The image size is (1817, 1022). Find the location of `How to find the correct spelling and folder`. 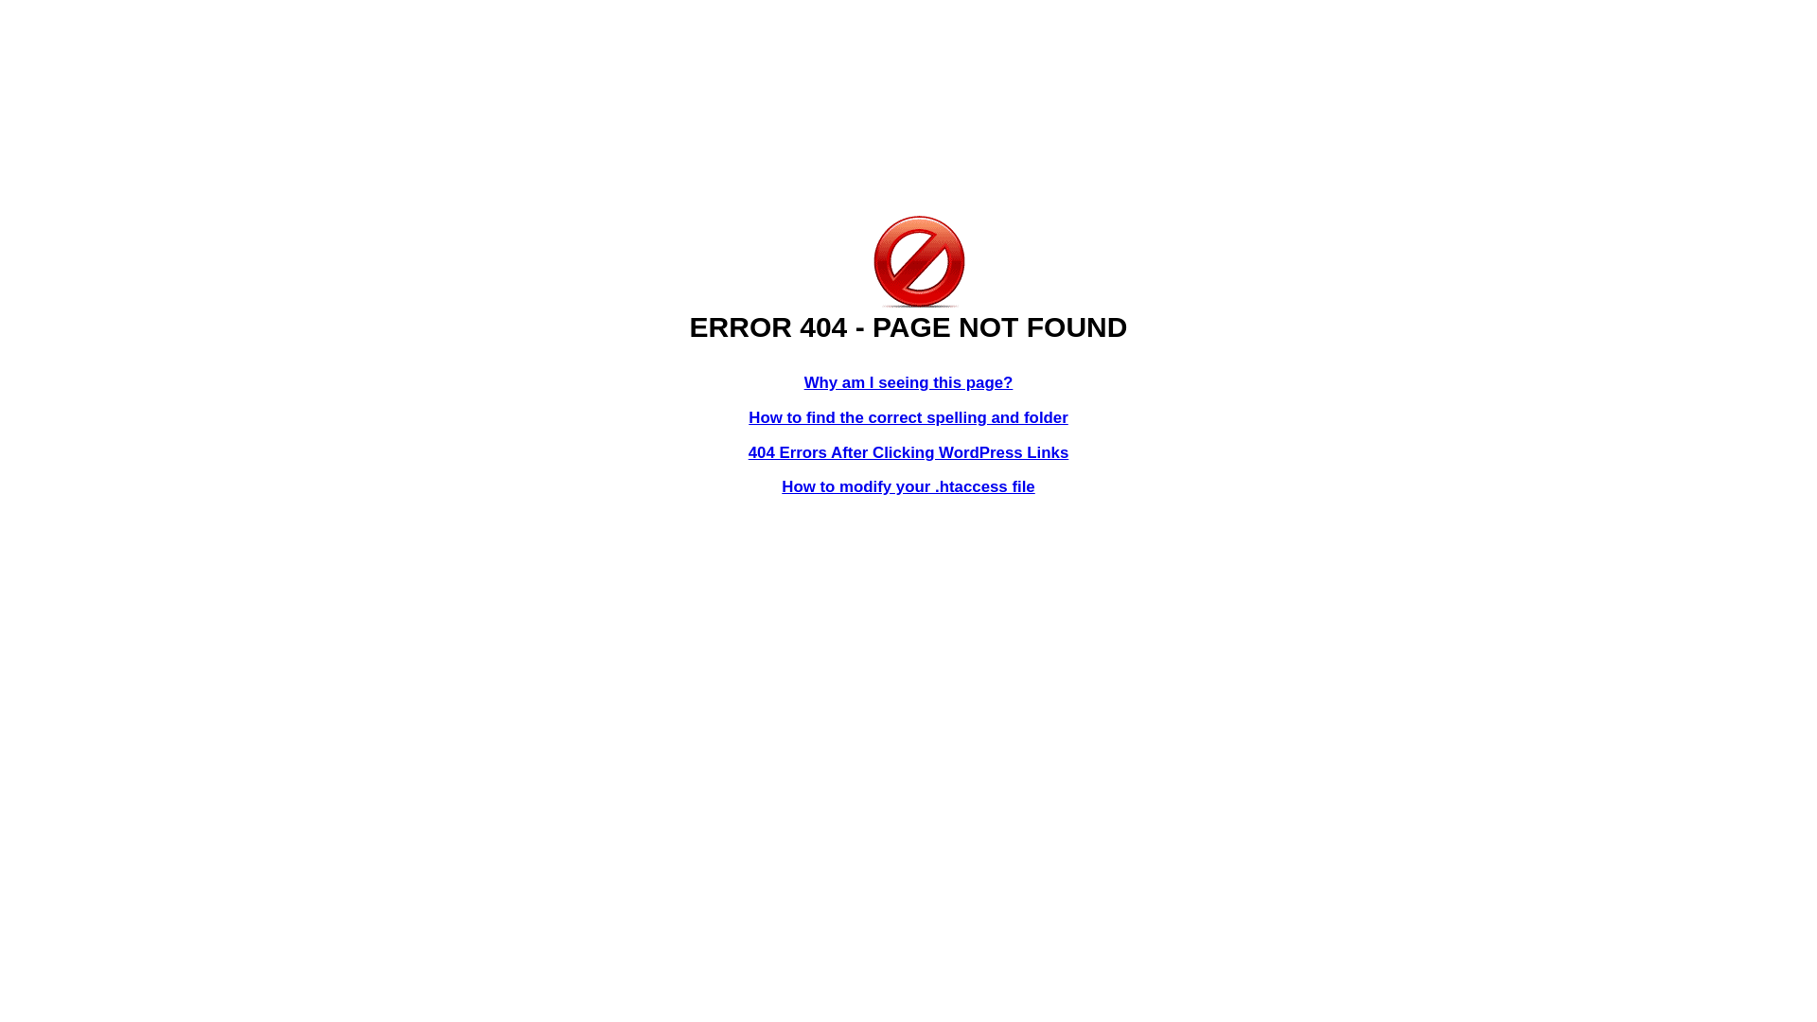

How to find the correct spelling and folder is located at coordinates (908, 418).